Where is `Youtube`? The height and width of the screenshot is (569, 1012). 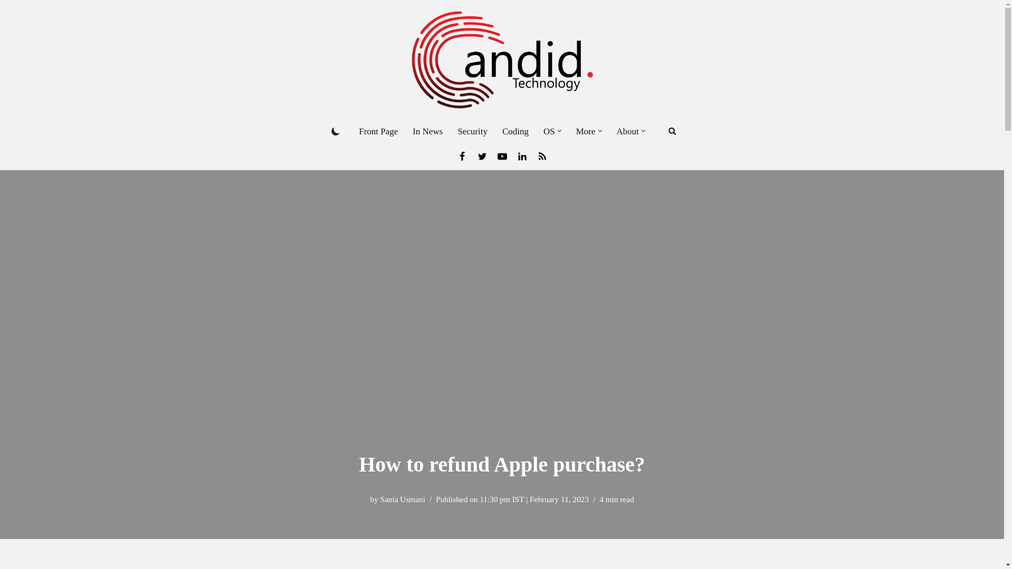 Youtube is located at coordinates (502, 156).